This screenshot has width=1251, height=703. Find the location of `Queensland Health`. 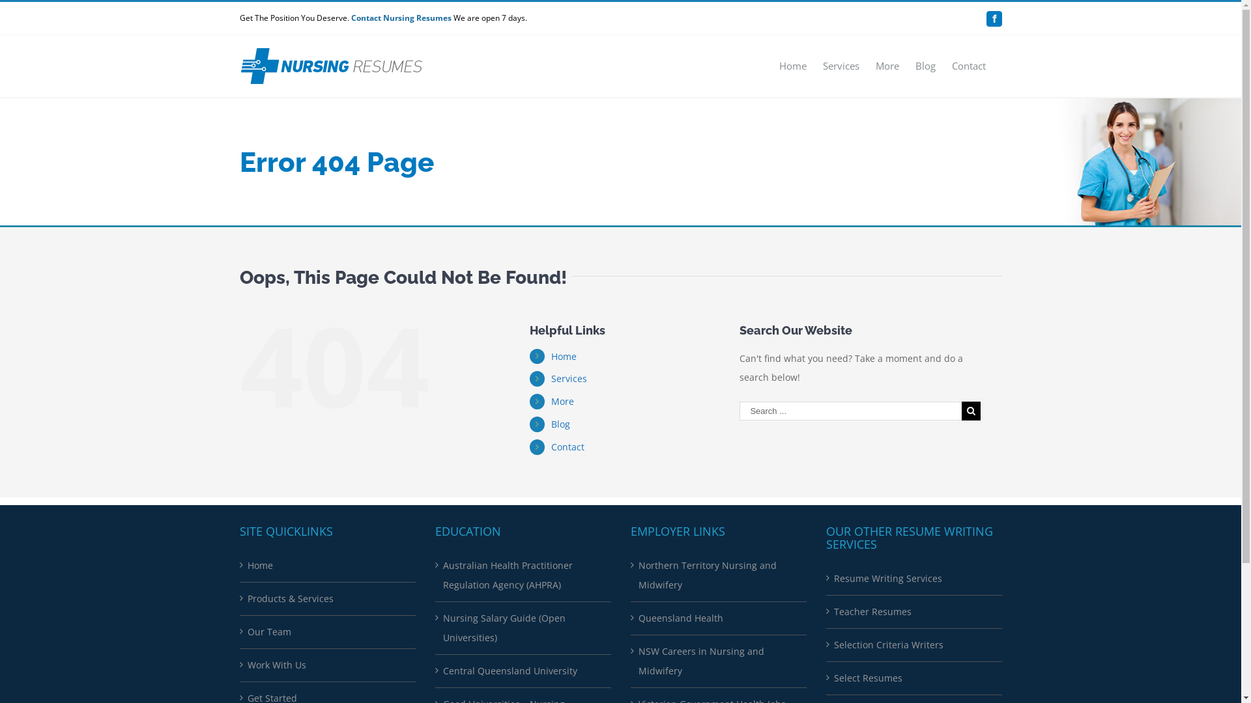

Queensland Health is located at coordinates (719, 618).